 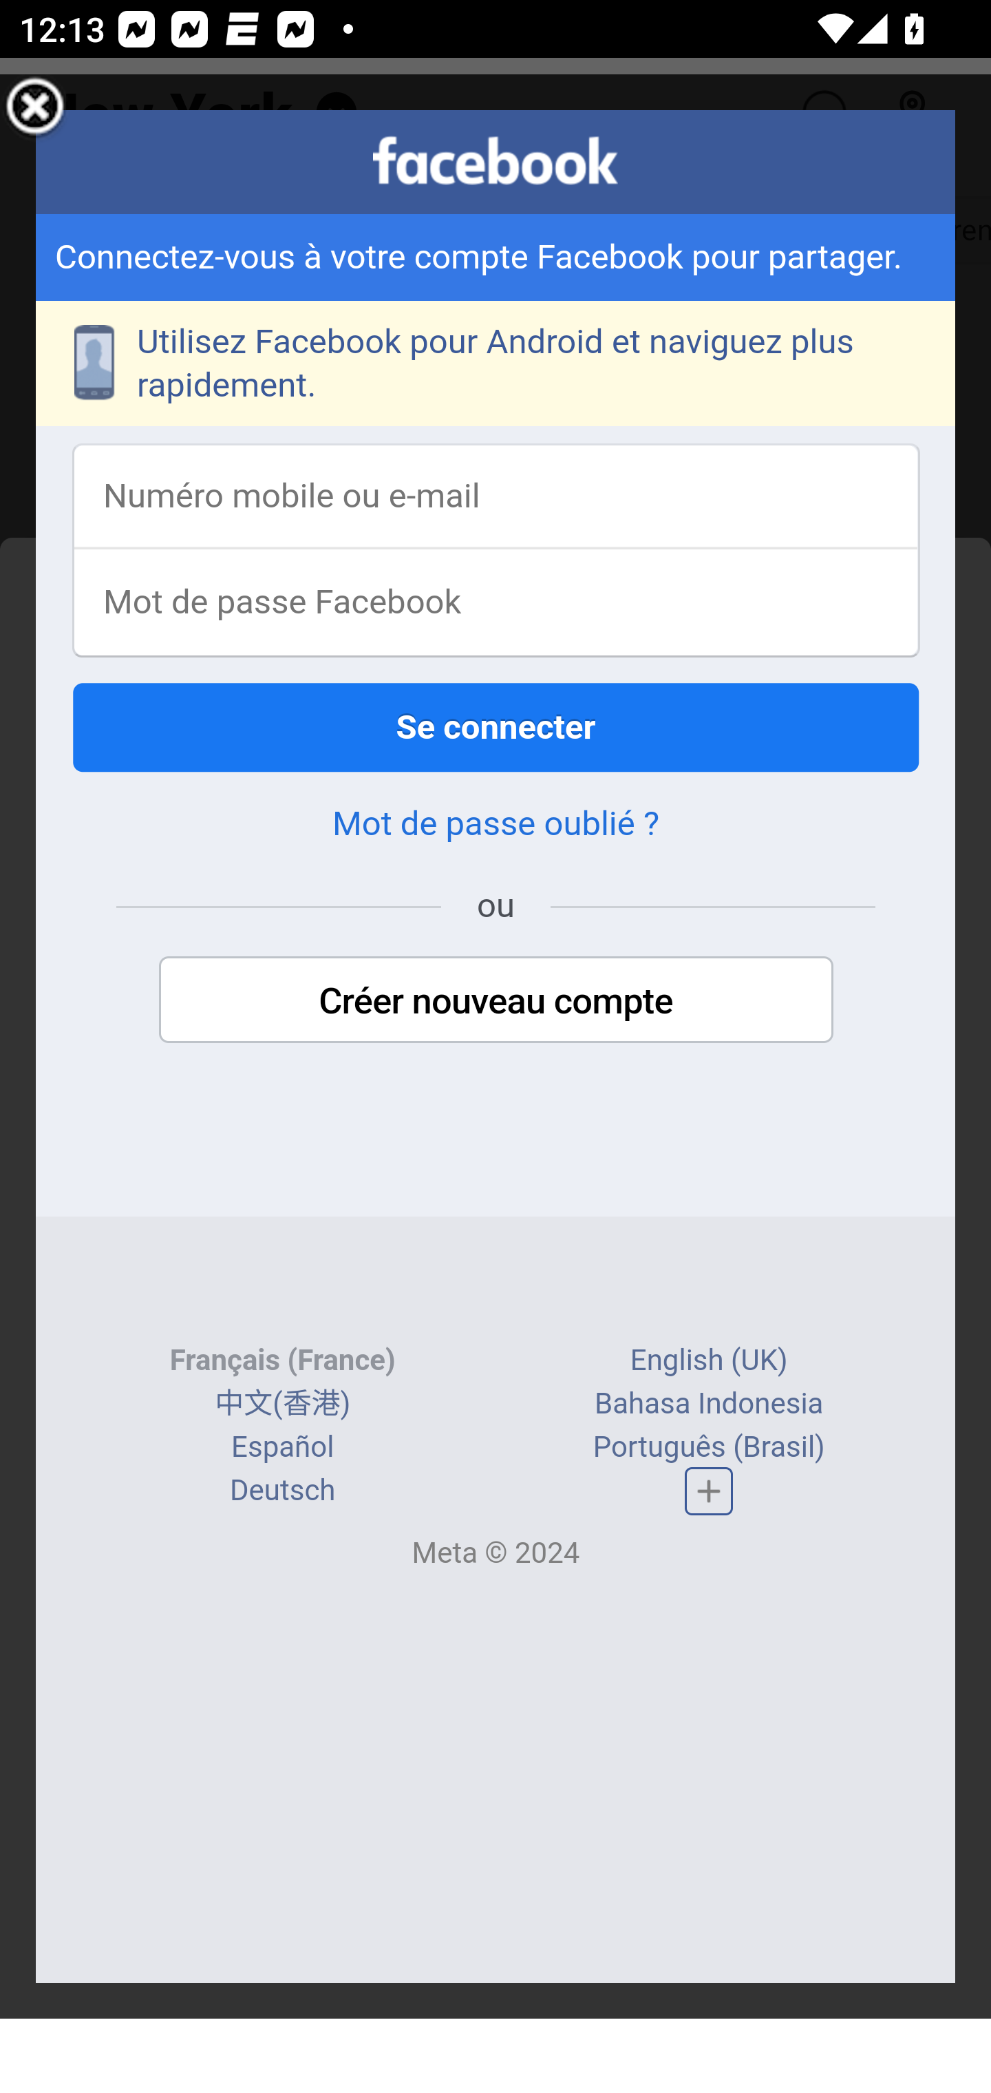 I want to click on Liste complète des langues, so click(x=709, y=1493).